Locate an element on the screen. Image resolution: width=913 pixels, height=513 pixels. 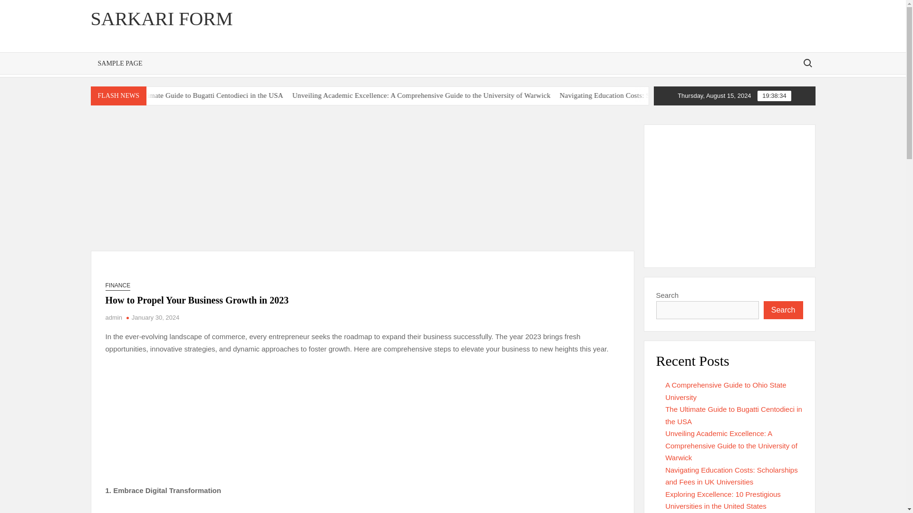
The Ultimate Guide to Bugatti Centodieci in the USA is located at coordinates (346, 95).